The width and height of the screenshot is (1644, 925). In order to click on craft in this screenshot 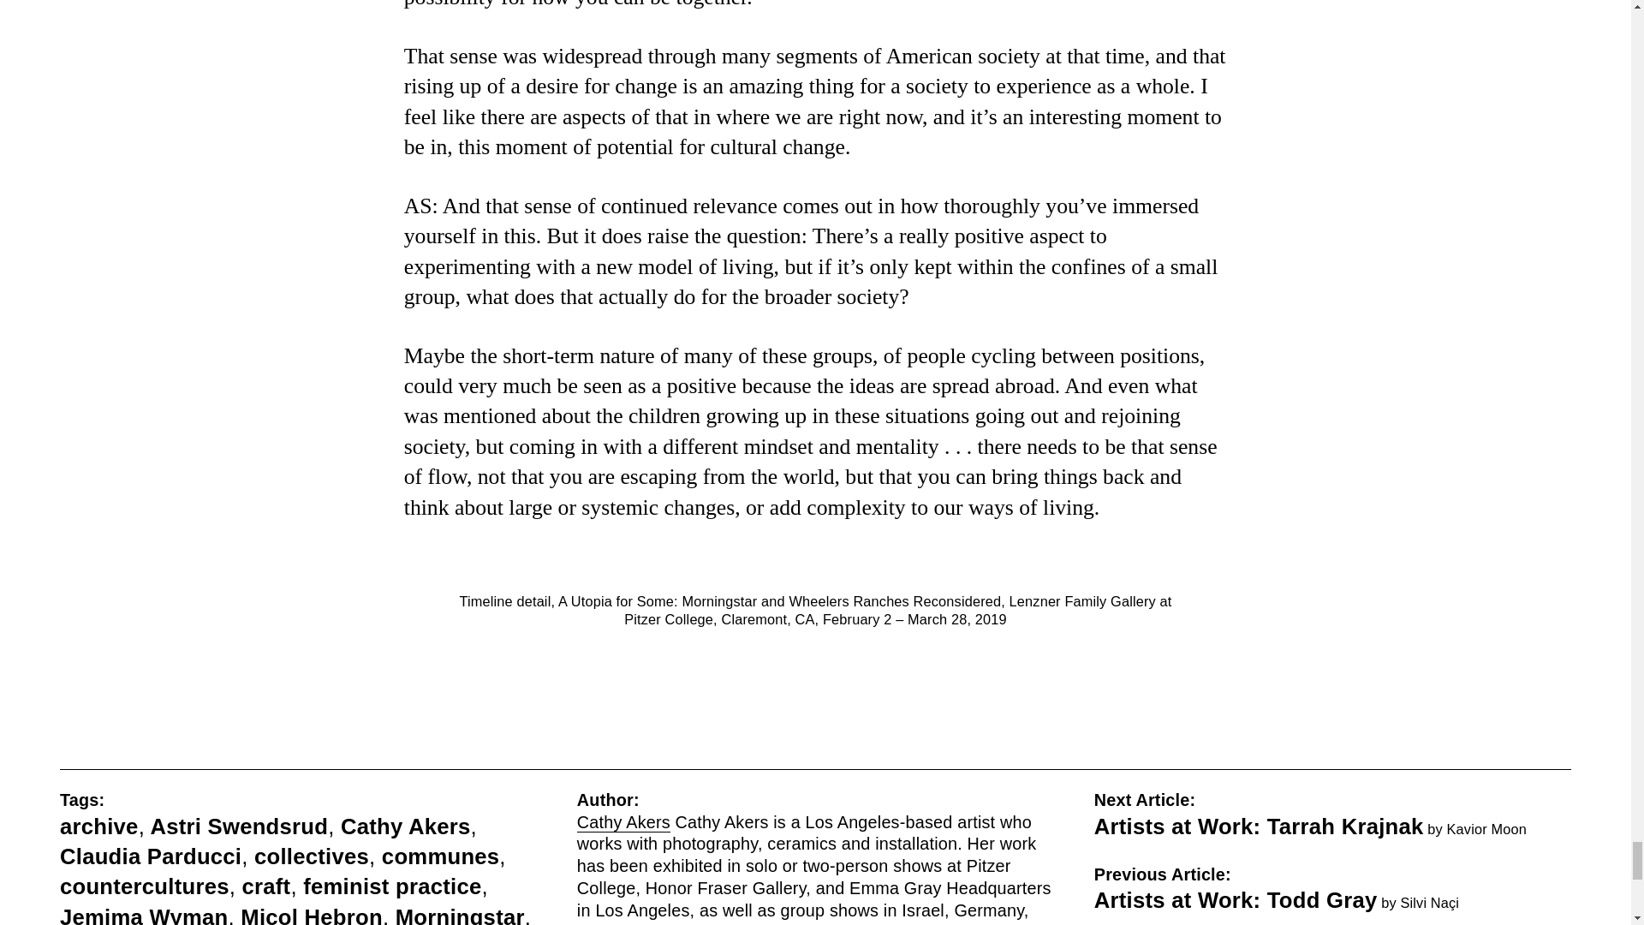, I will do `click(265, 886)`.